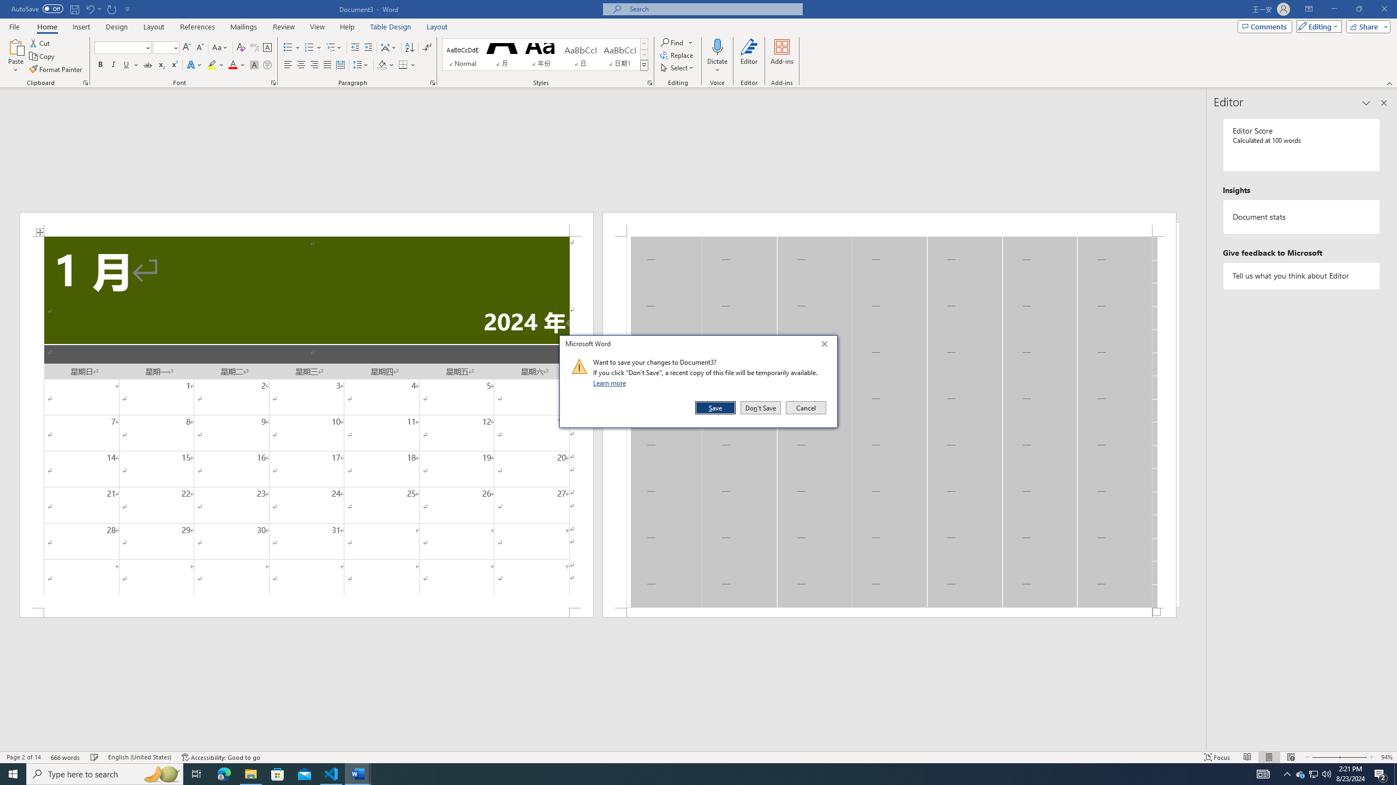  What do you see at coordinates (1287, 774) in the screenshot?
I see `Notification Chevron` at bounding box center [1287, 774].